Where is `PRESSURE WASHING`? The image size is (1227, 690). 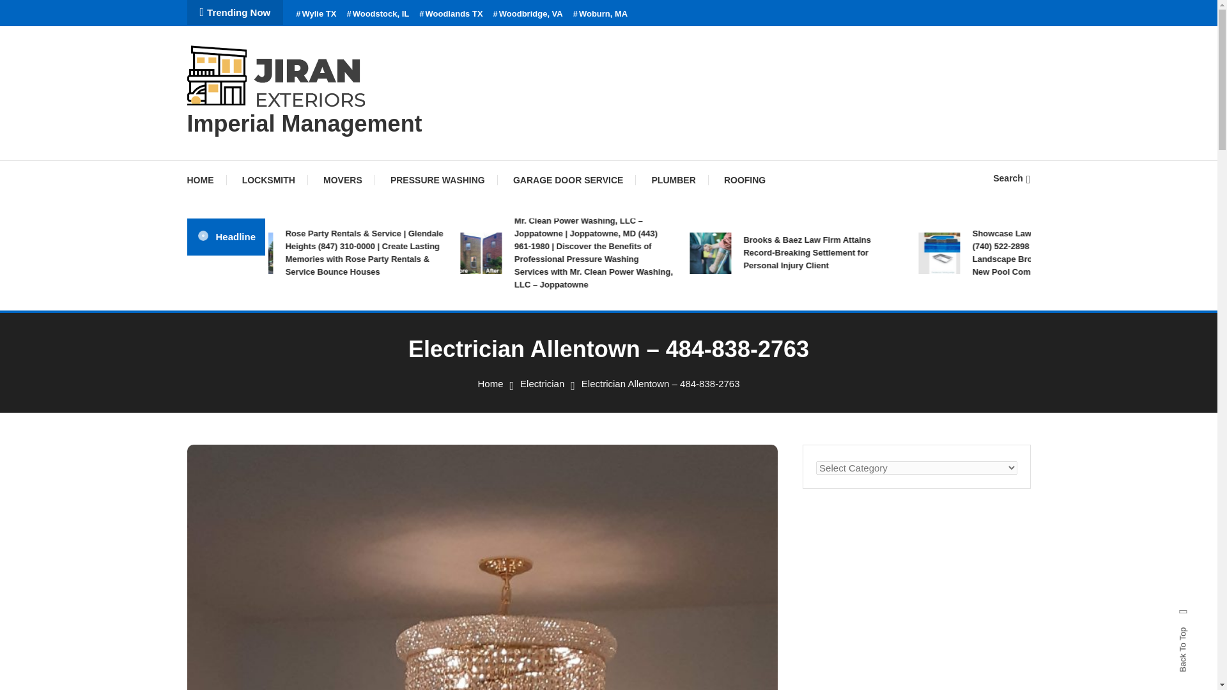
PRESSURE WASHING is located at coordinates (438, 180).